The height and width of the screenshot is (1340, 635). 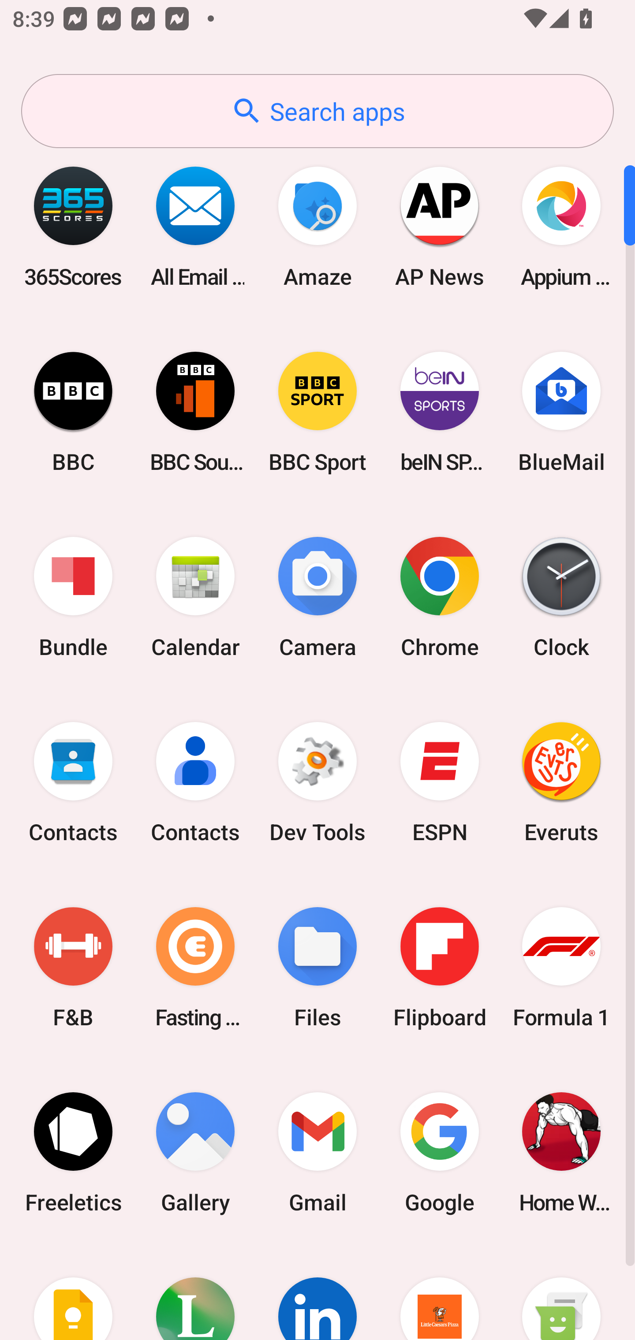 What do you see at coordinates (317, 1292) in the screenshot?
I see `LinkedIn` at bounding box center [317, 1292].